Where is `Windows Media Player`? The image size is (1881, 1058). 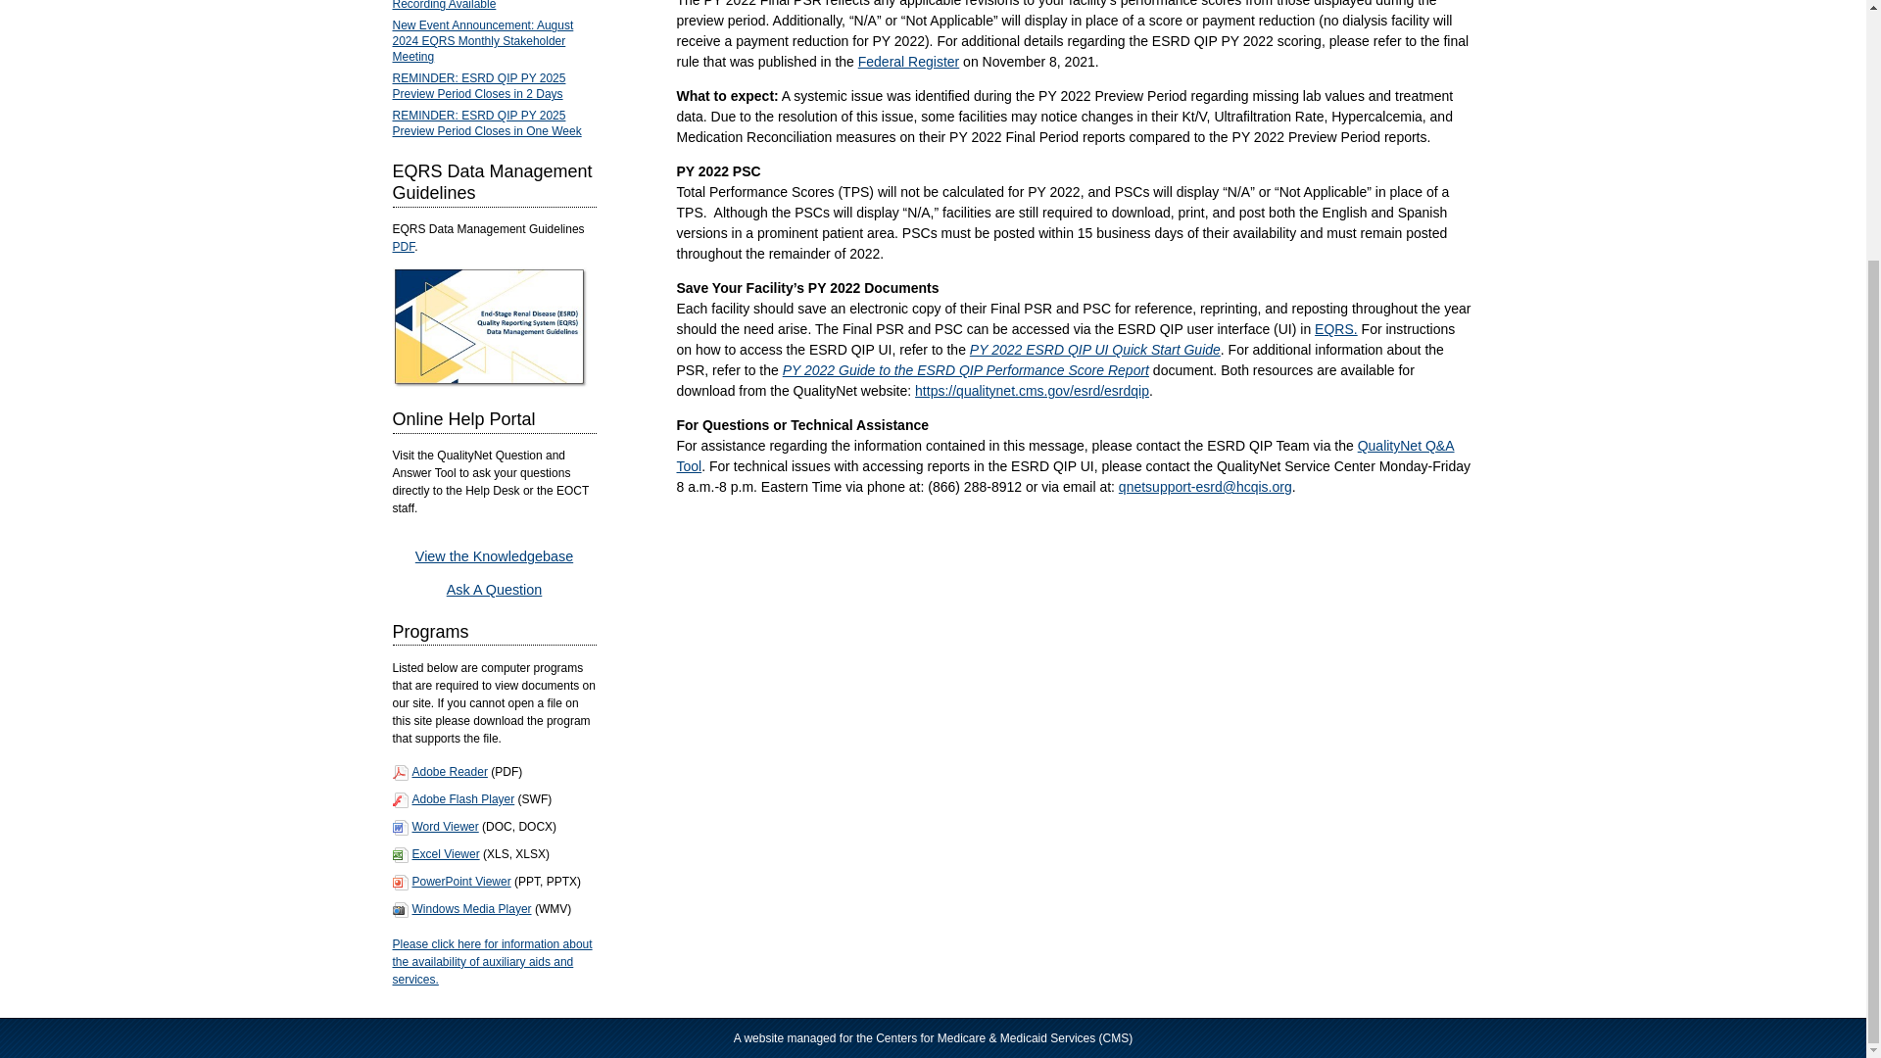
Windows Media Player is located at coordinates (470, 909).